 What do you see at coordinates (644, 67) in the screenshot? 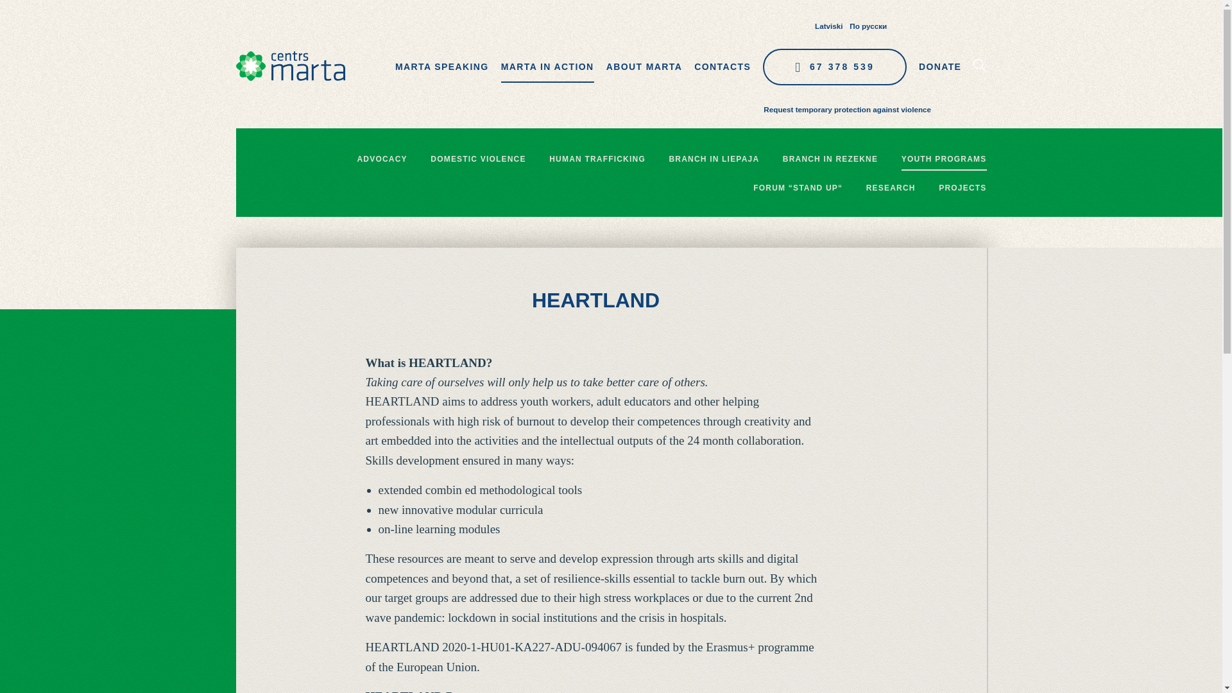
I see `ABOUT MARTA` at bounding box center [644, 67].